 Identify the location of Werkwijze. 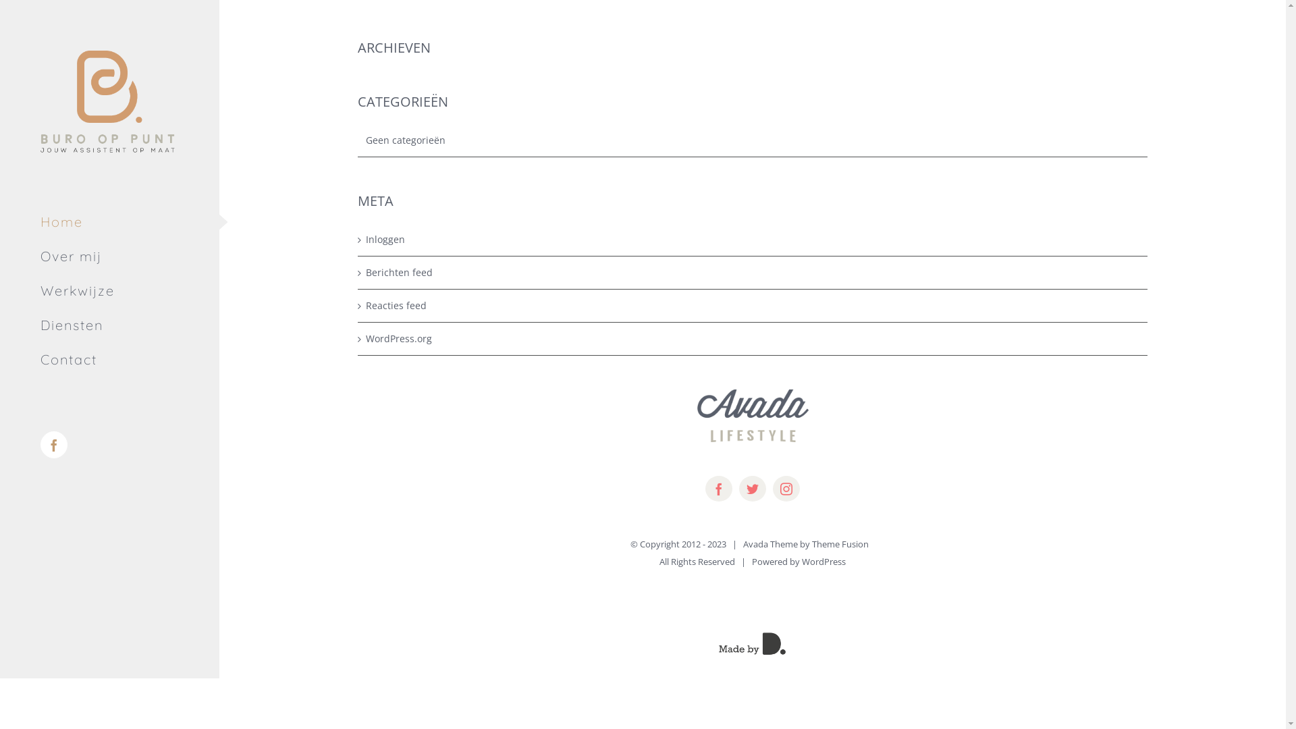
(109, 292).